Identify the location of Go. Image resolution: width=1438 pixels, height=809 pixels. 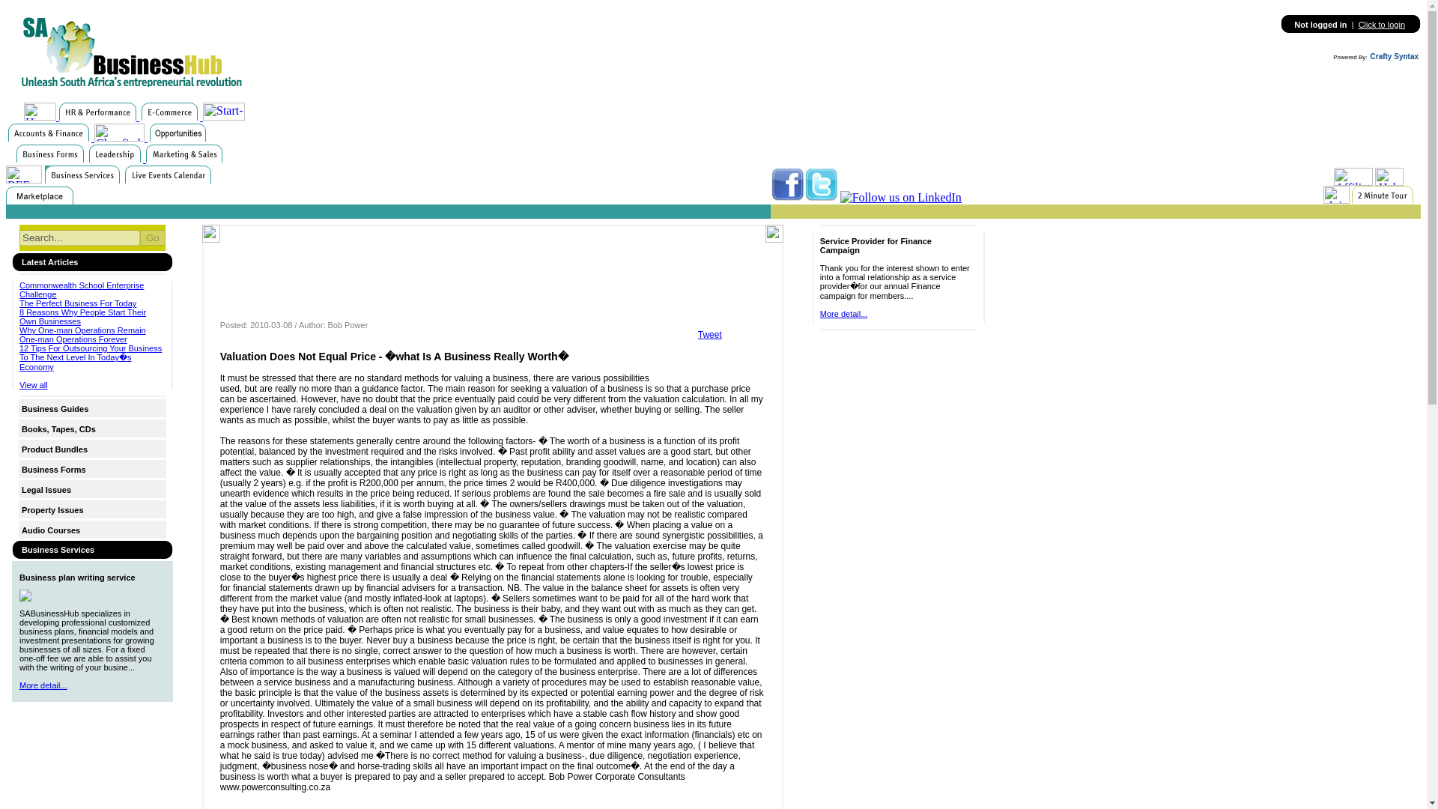
(152, 237).